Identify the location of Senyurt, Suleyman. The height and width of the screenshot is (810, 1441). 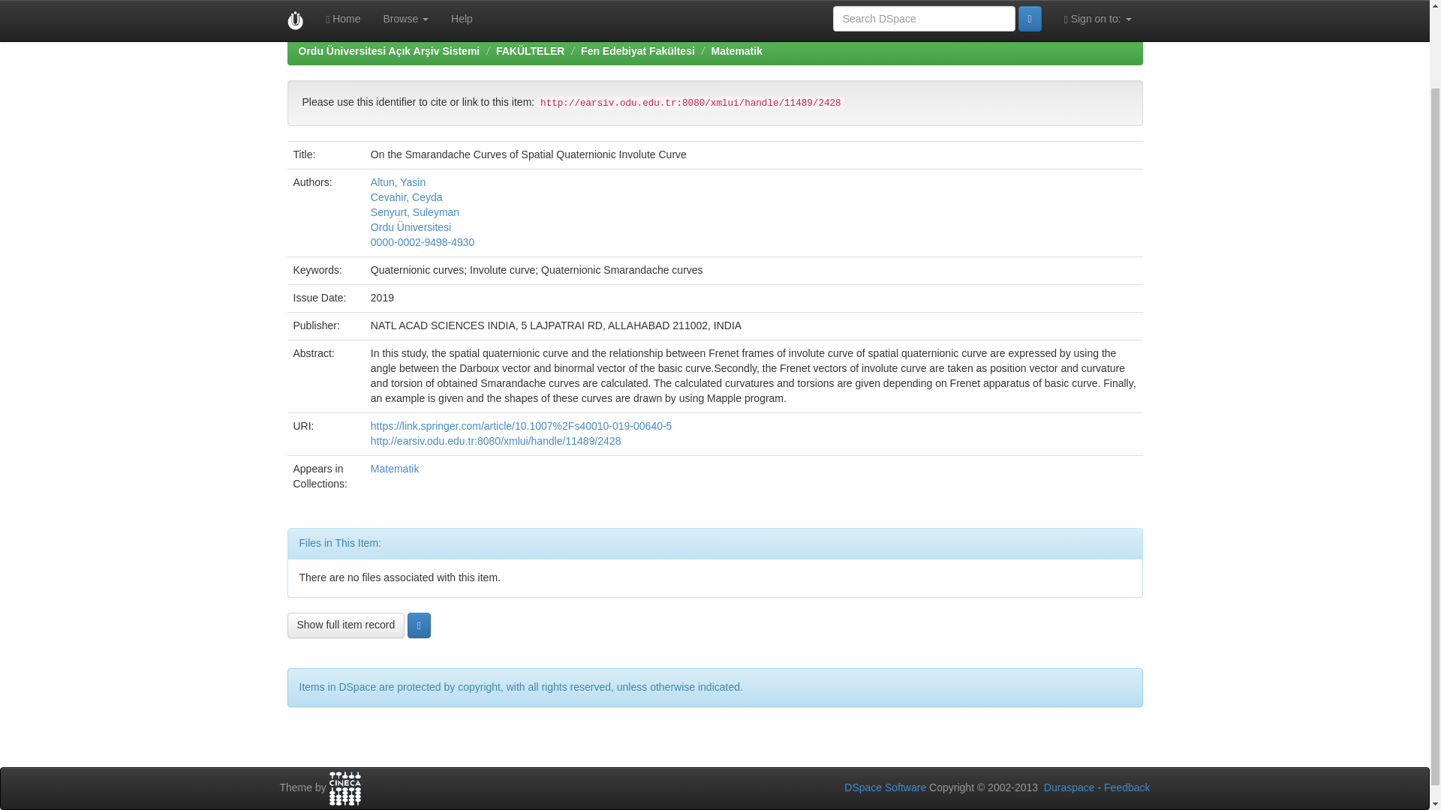
(414, 211).